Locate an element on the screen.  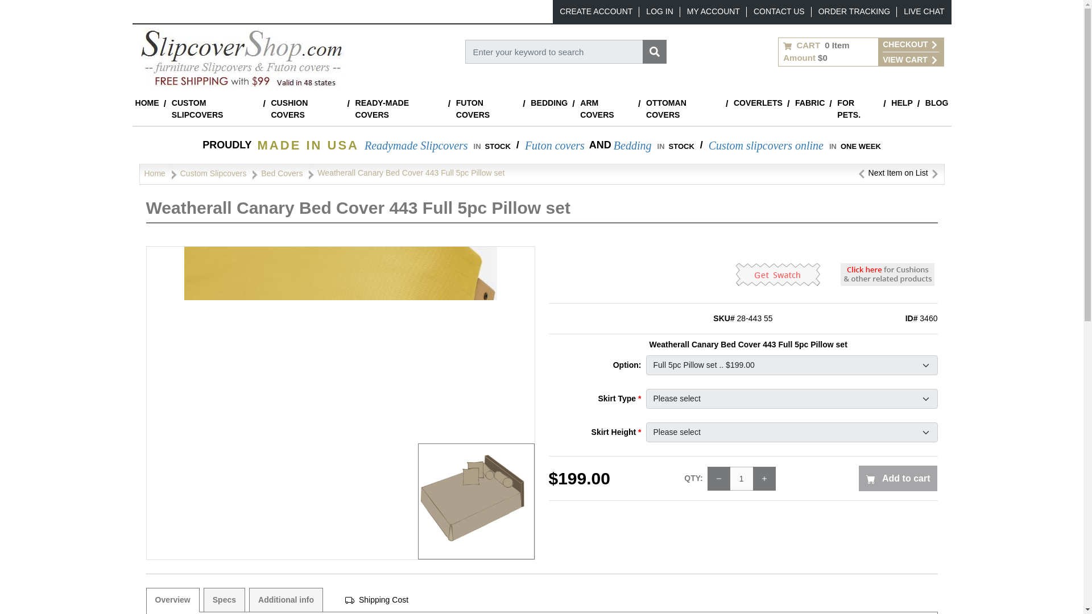
Readymade Slipcovers is located at coordinates (416, 146).